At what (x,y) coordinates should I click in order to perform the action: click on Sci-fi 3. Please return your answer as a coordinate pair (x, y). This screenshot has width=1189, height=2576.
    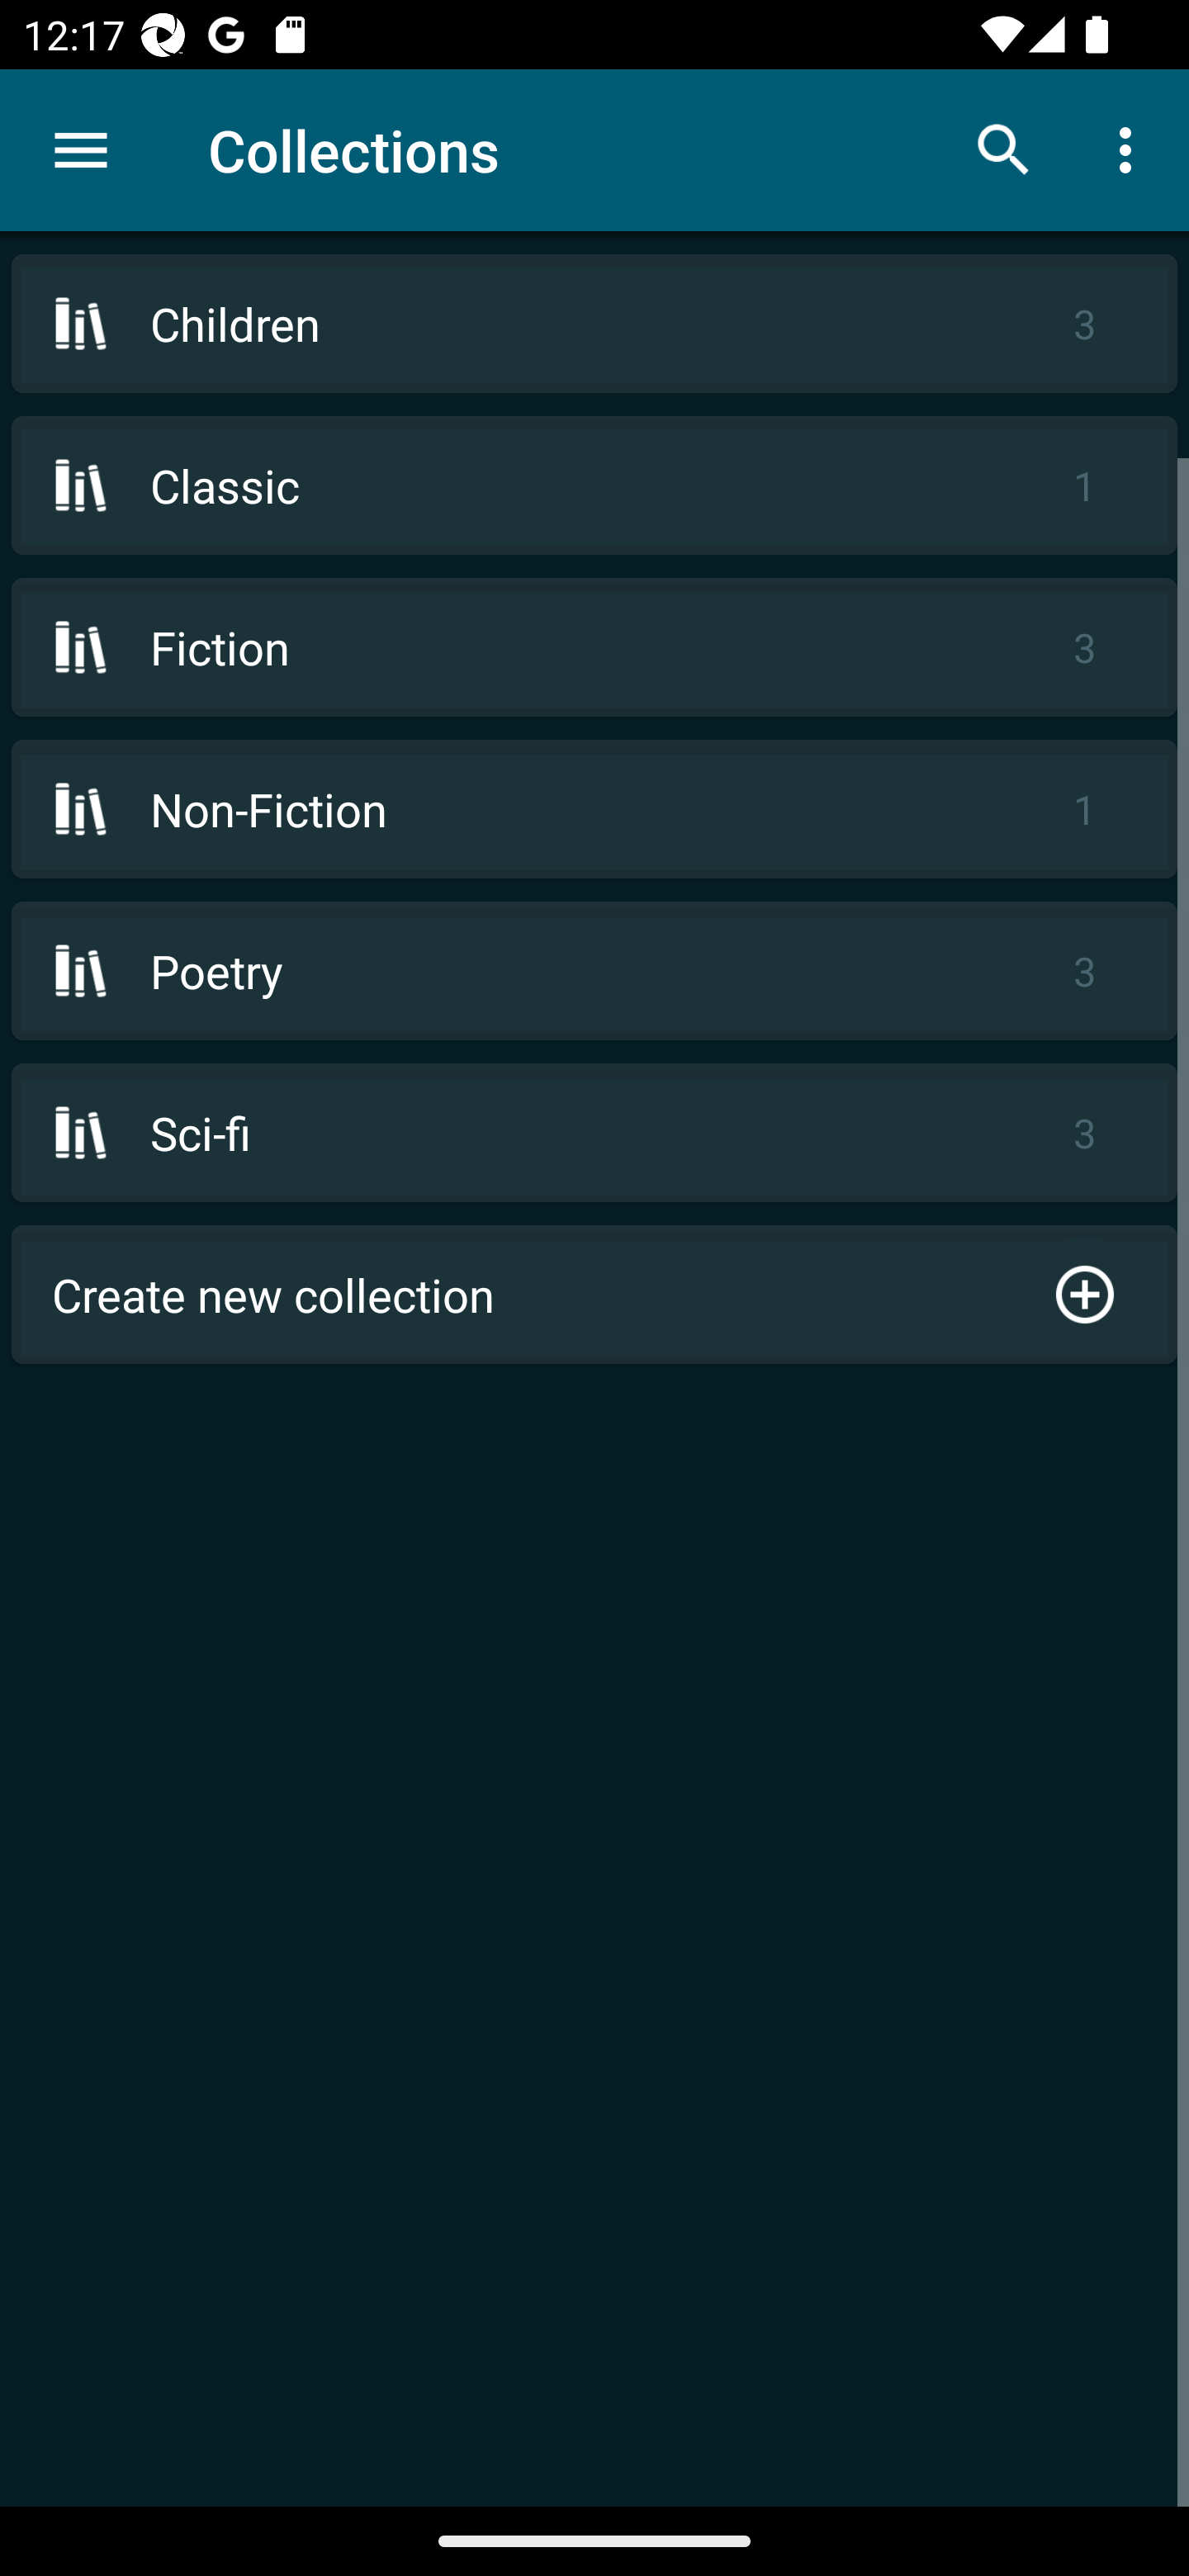
    Looking at the image, I should click on (594, 1133).